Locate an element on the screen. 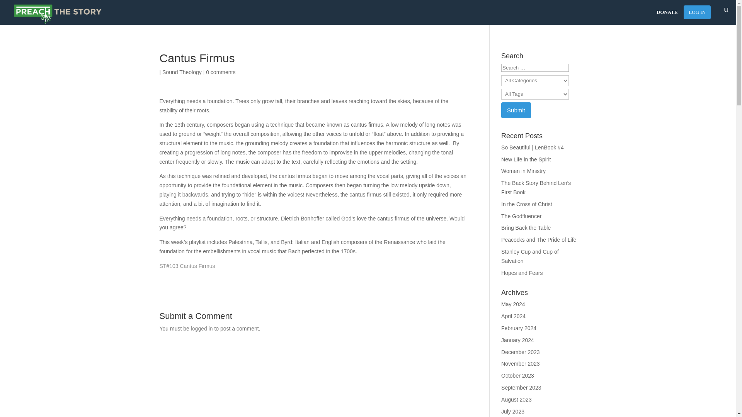 This screenshot has height=417, width=742. Hopes and Fears is located at coordinates (522, 273).